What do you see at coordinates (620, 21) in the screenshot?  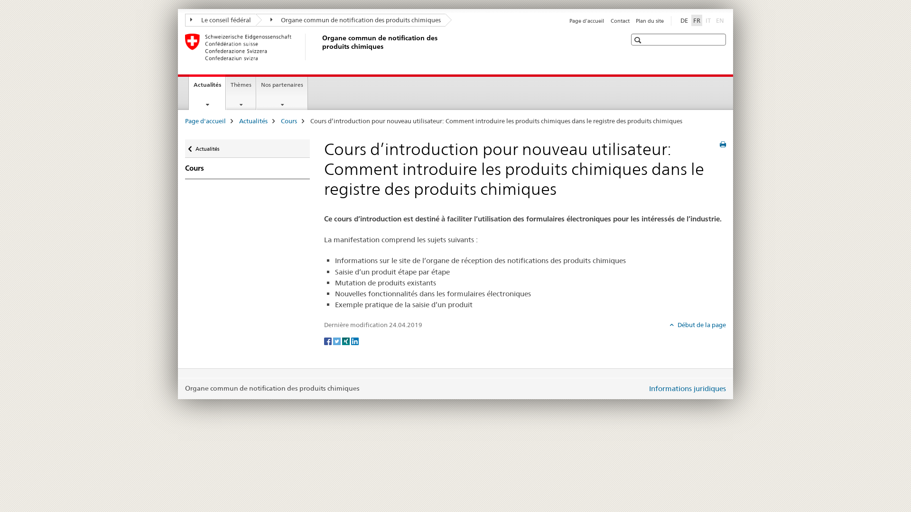 I see `Contact` at bounding box center [620, 21].